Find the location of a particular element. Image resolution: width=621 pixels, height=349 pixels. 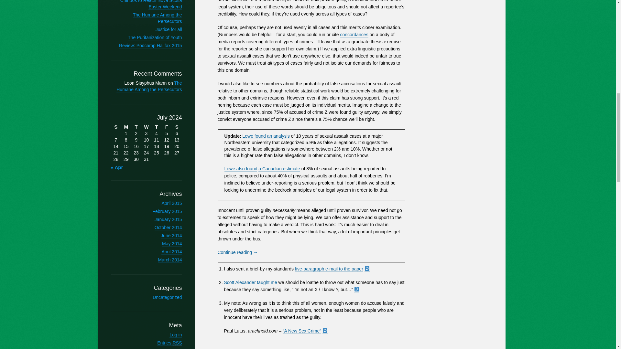

concordances is located at coordinates (354, 35).